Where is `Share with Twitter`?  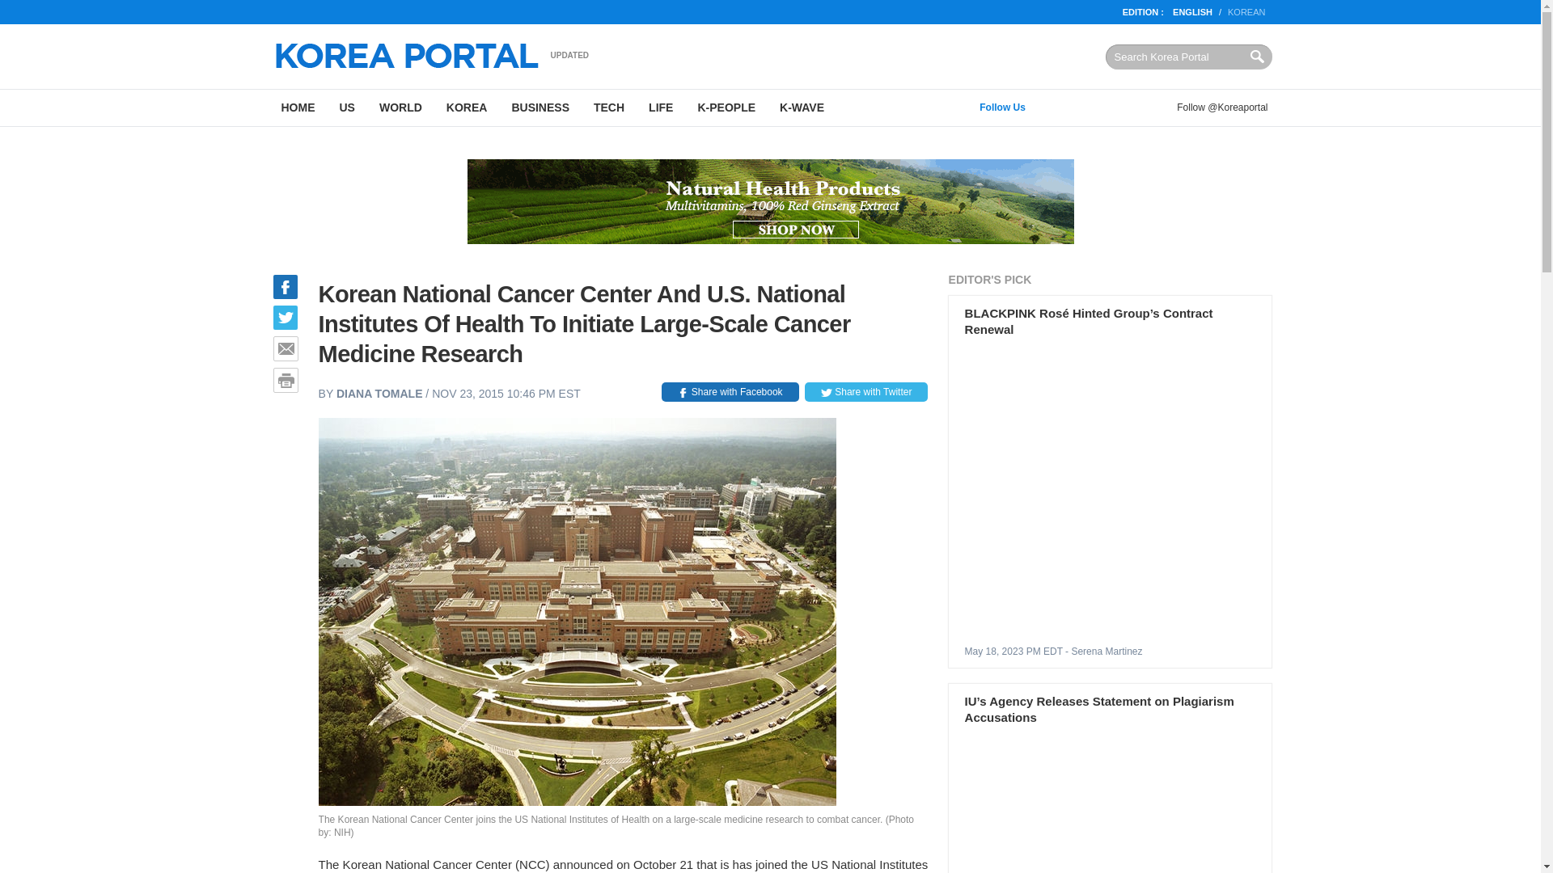
Share with Twitter is located at coordinates (865, 391).